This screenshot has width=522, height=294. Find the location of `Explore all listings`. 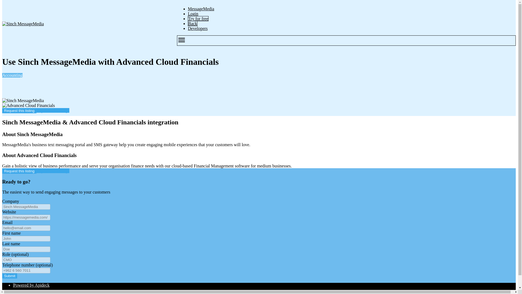

Explore all listings is located at coordinates (53, 171).